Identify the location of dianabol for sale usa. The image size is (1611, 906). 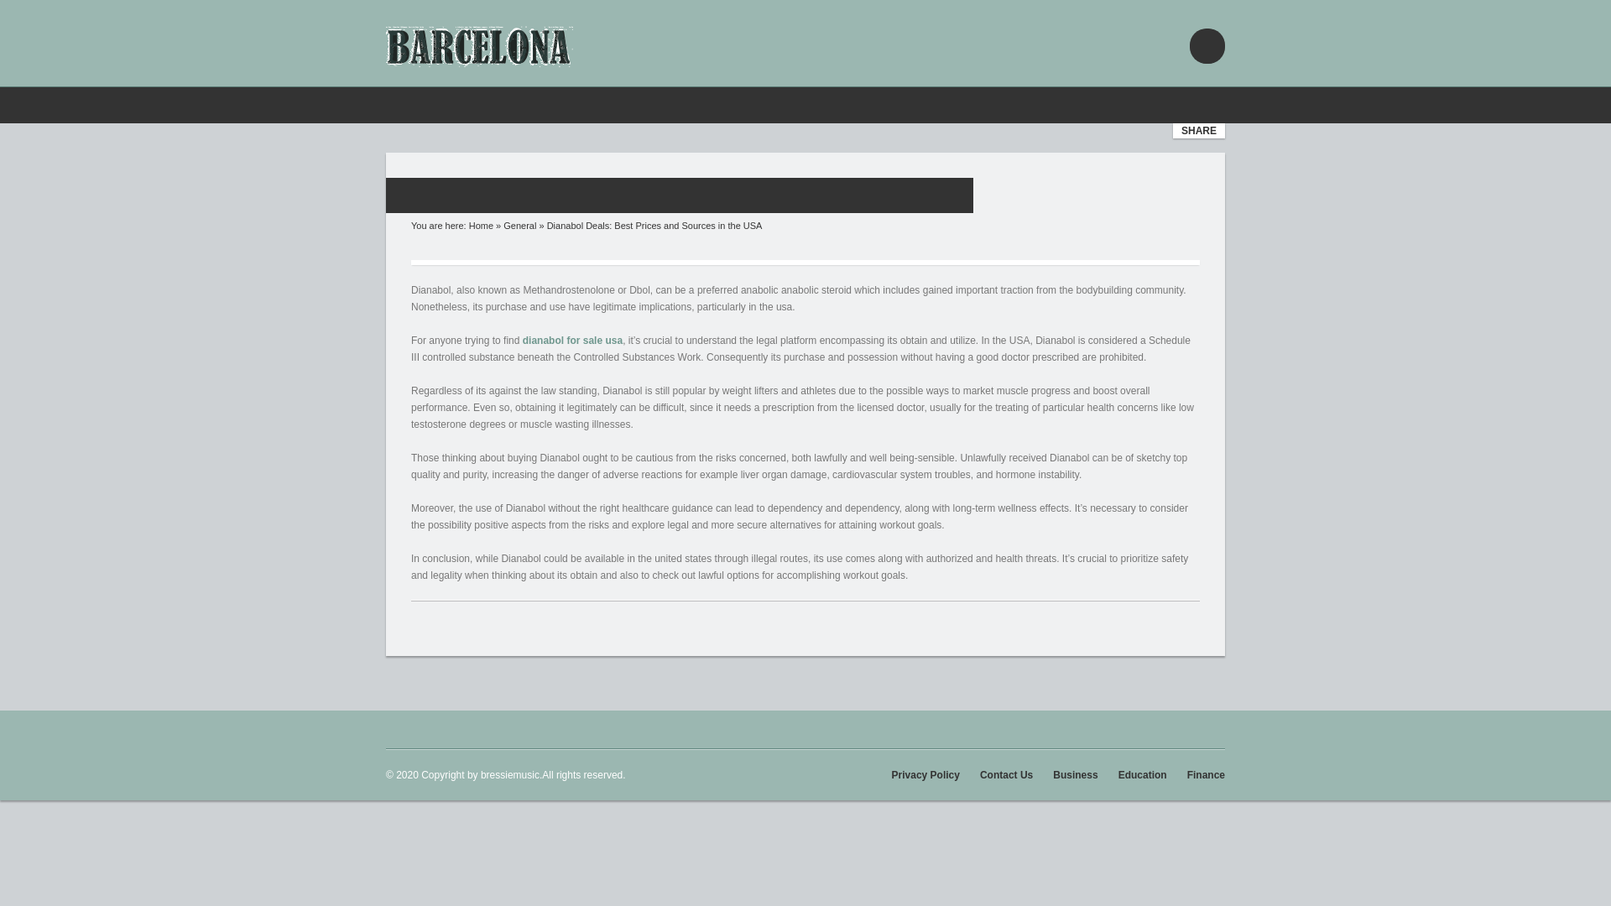
(572, 340).